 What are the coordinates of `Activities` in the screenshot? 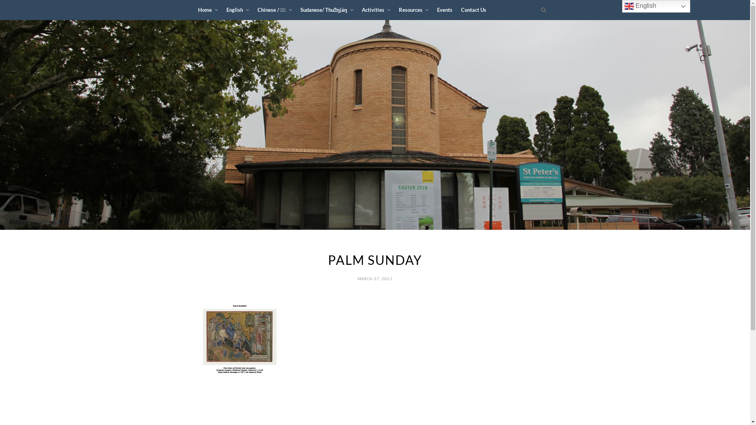 It's located at (376, 10).